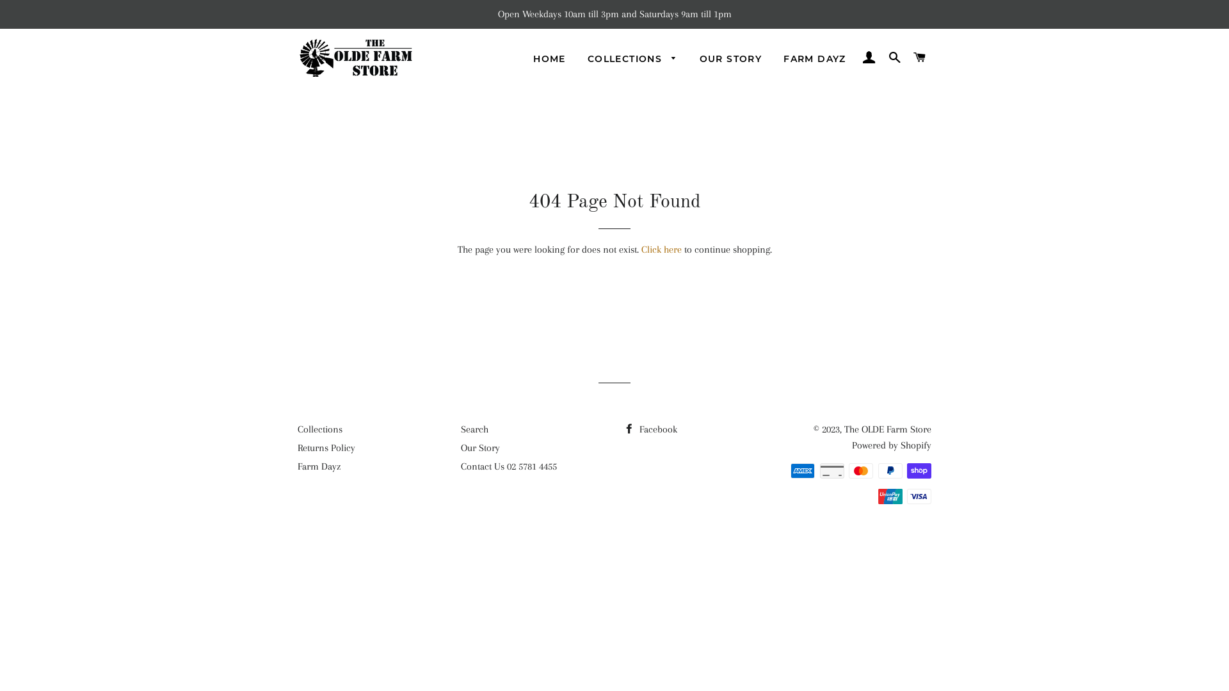 This screenshot has width=1229, height=691. I want to click on LOG IN, so click(869, 58).